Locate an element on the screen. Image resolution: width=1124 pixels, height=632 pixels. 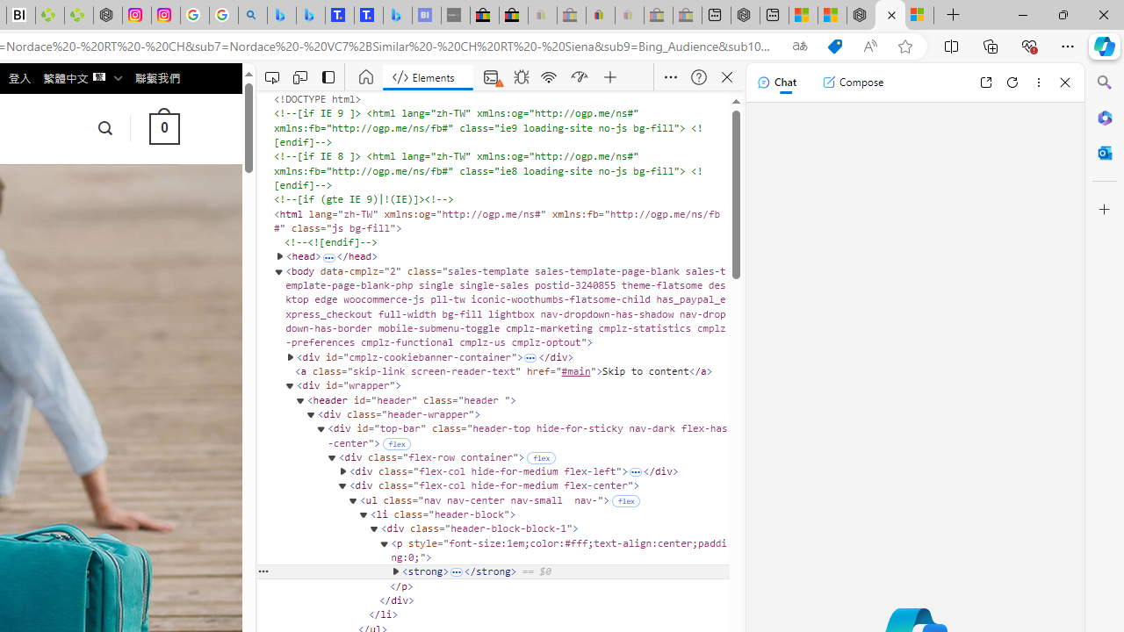
Copilot (Ctrl+Shift+.) is located at coordinates (1105, 46).